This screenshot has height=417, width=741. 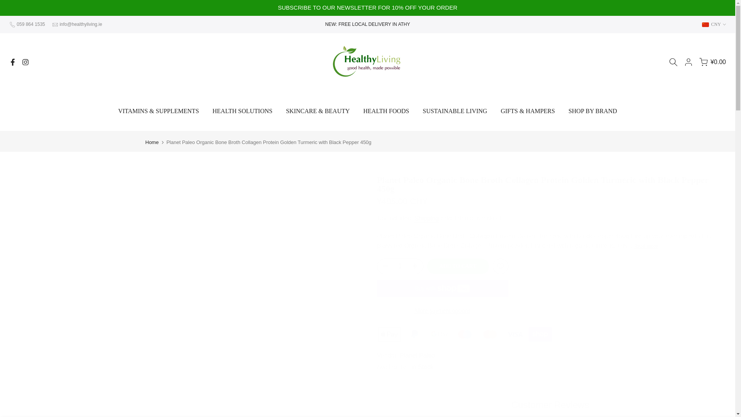 What do you see at coordinates (400, 266) in the screenshot?
I see `1` at bounding box center [400, 266].